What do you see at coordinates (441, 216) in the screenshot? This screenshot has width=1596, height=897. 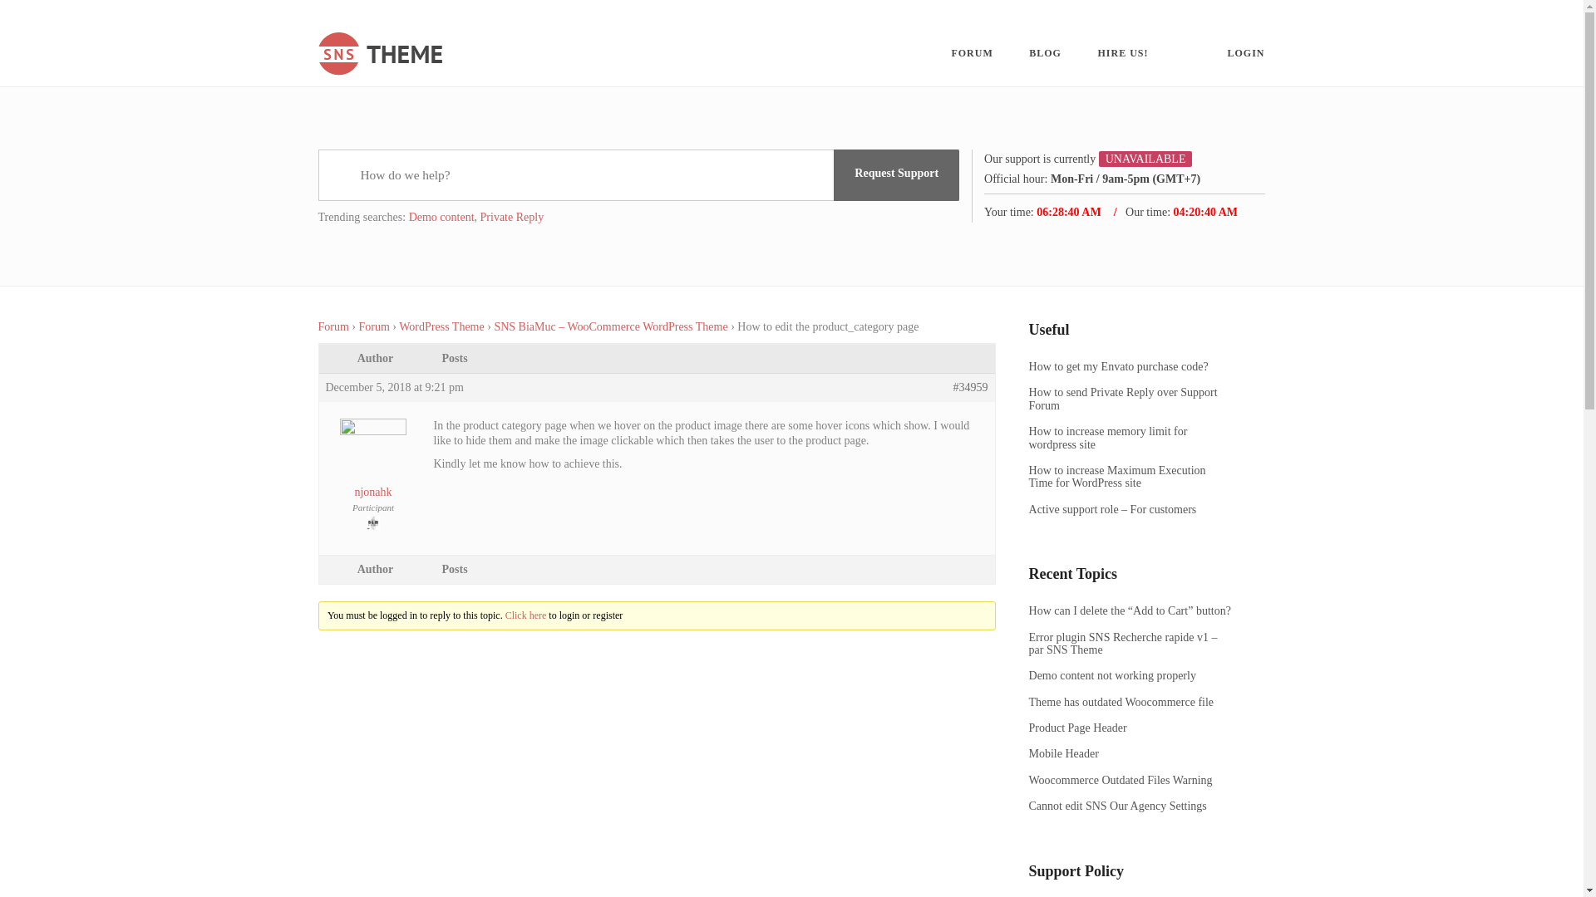 I see `Demo content` at bounding box center [441, 216].